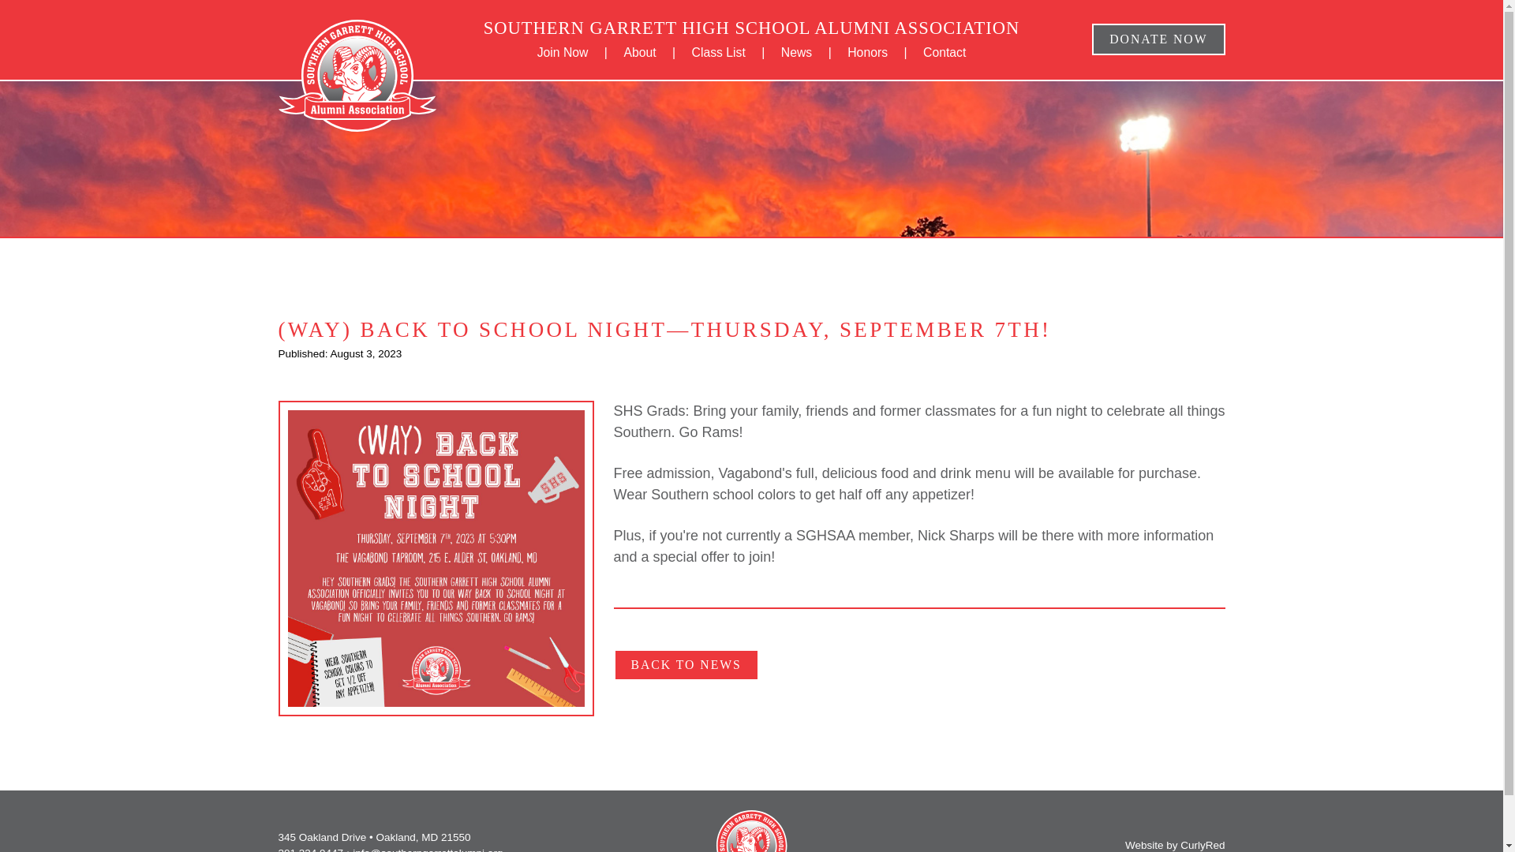  I want to click on BACK TO NEWS, so click(686, 664).